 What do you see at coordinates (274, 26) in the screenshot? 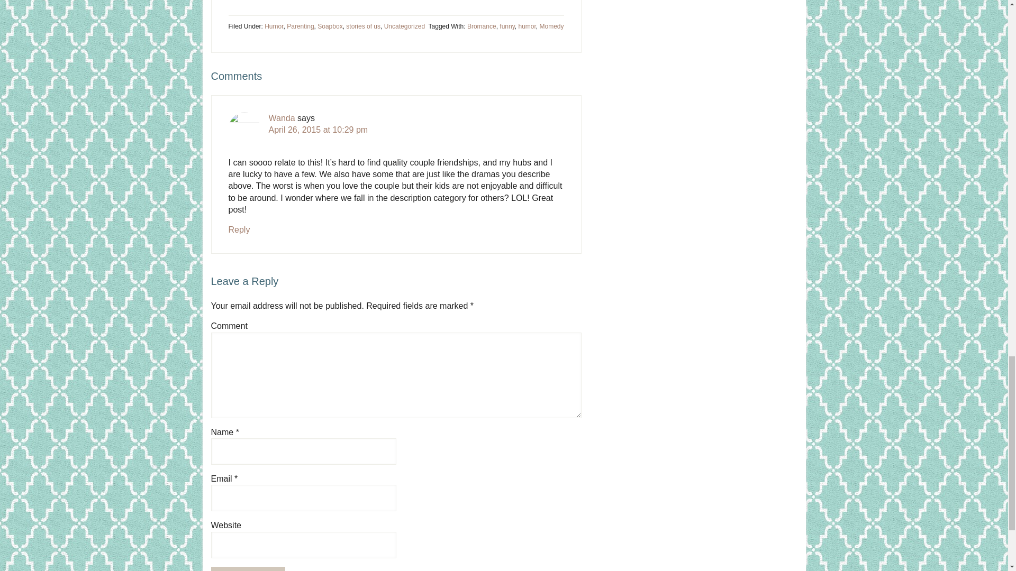
I see `Humor` at bounding box center [274, 26].